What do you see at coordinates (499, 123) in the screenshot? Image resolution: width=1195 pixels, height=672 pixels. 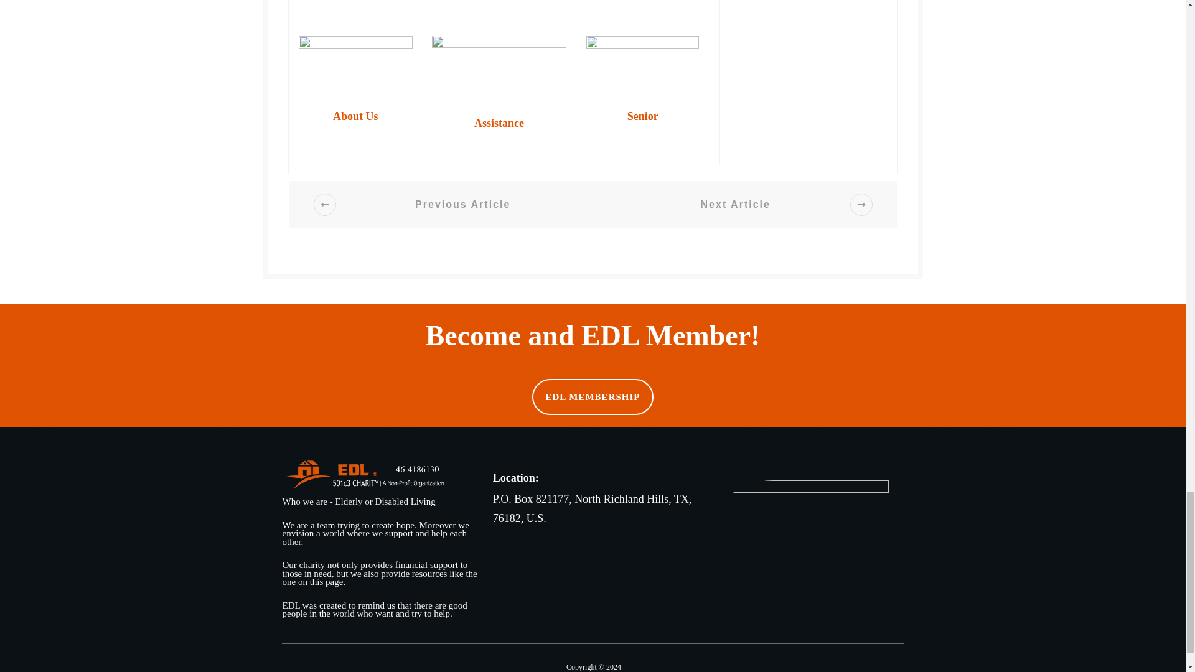 I see `Assistance` at bounding box center [499, 123].